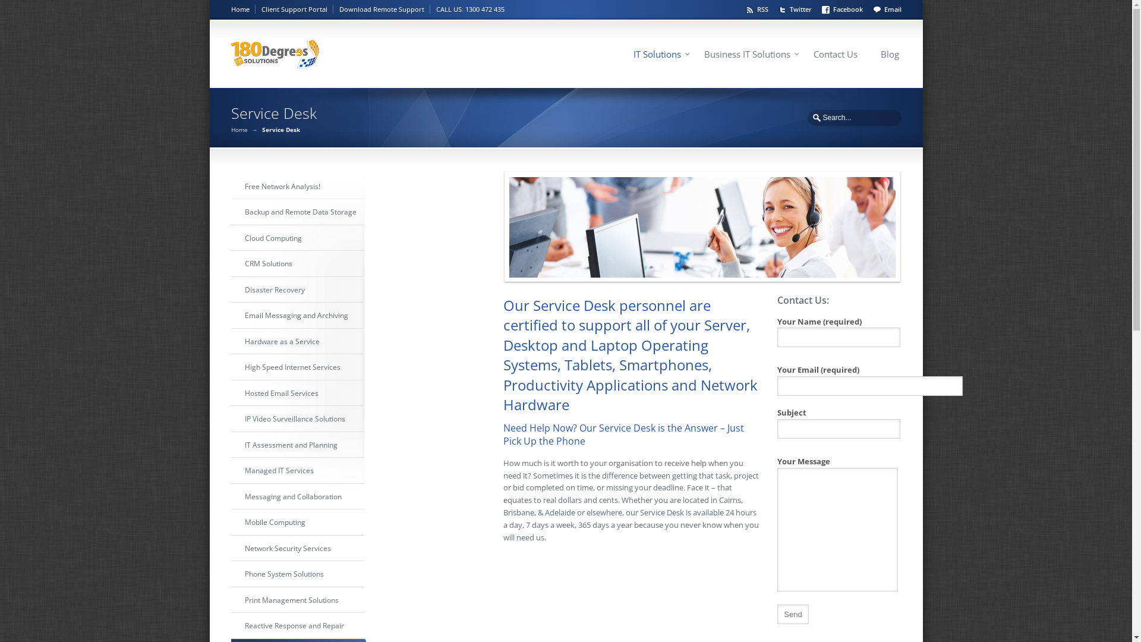  What do you see at coordinates (297, 289) in the screenshot?
I see `Disaster Recovery` at bounding box center [297, 289].